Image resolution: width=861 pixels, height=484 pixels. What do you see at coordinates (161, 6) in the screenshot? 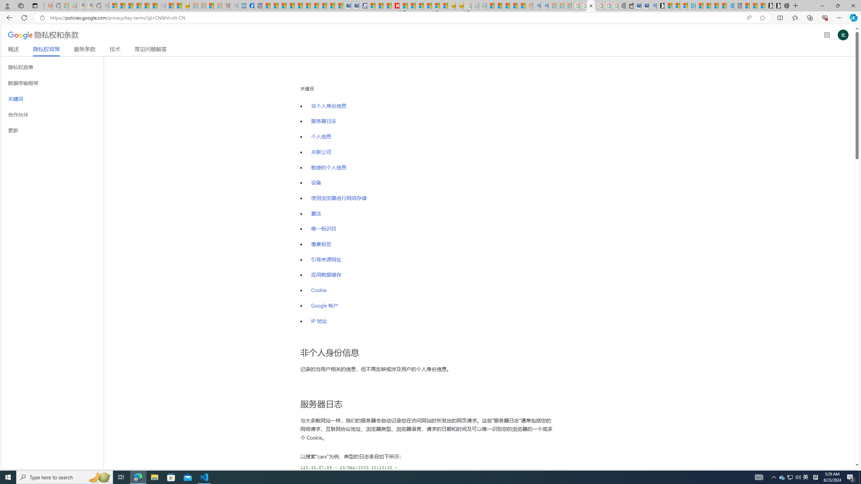
I see `Combat Siege - Sleeping` at bounding box center [161, 6].